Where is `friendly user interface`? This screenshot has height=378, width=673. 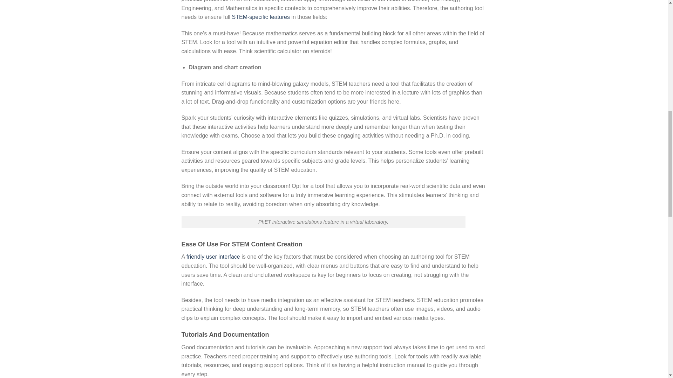
friendly user interface is located at coordinates (213, 256).